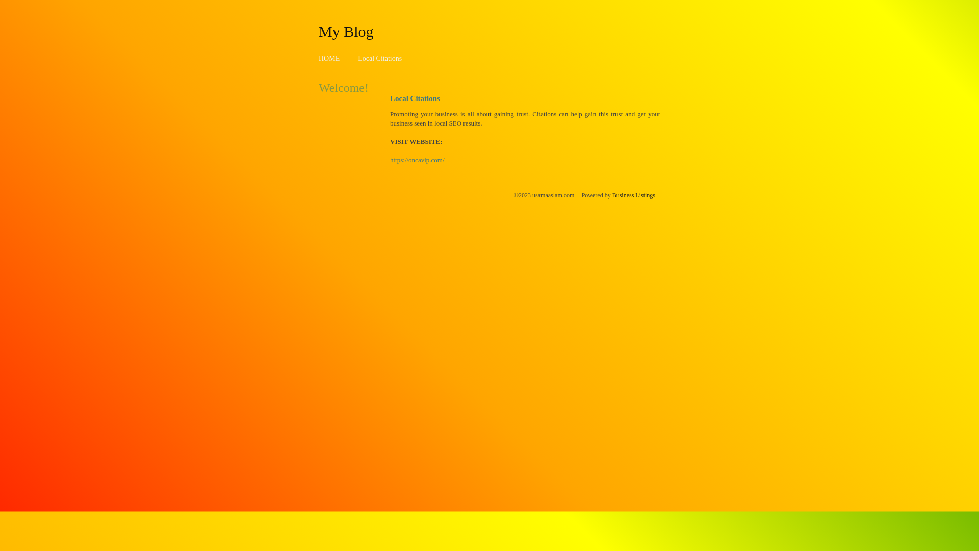 The height and width of the screenshot is (551, 979). What do you see at coordinates (417, 160) in the screenshot?
I see `https://oncavip.com/` at bounding box center [417, 160].